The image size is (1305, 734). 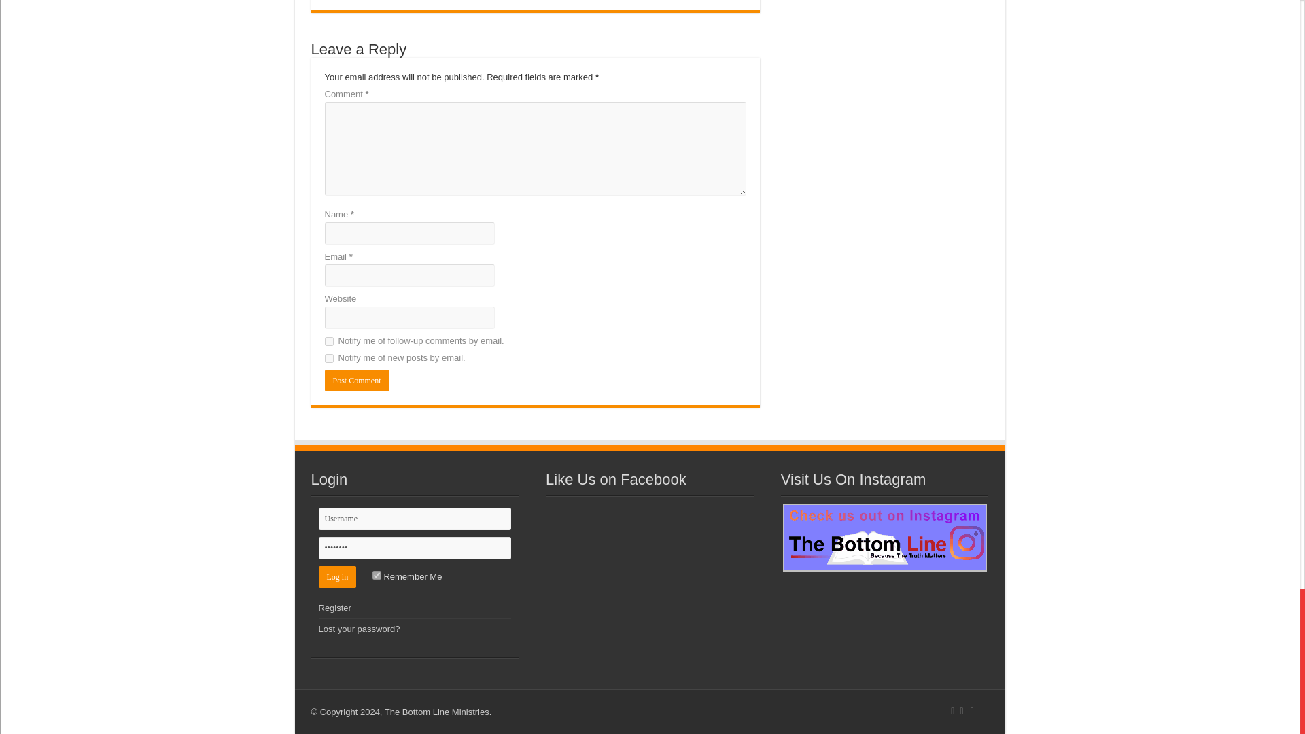 I want to click on Log in, so click(x=337, y=576).